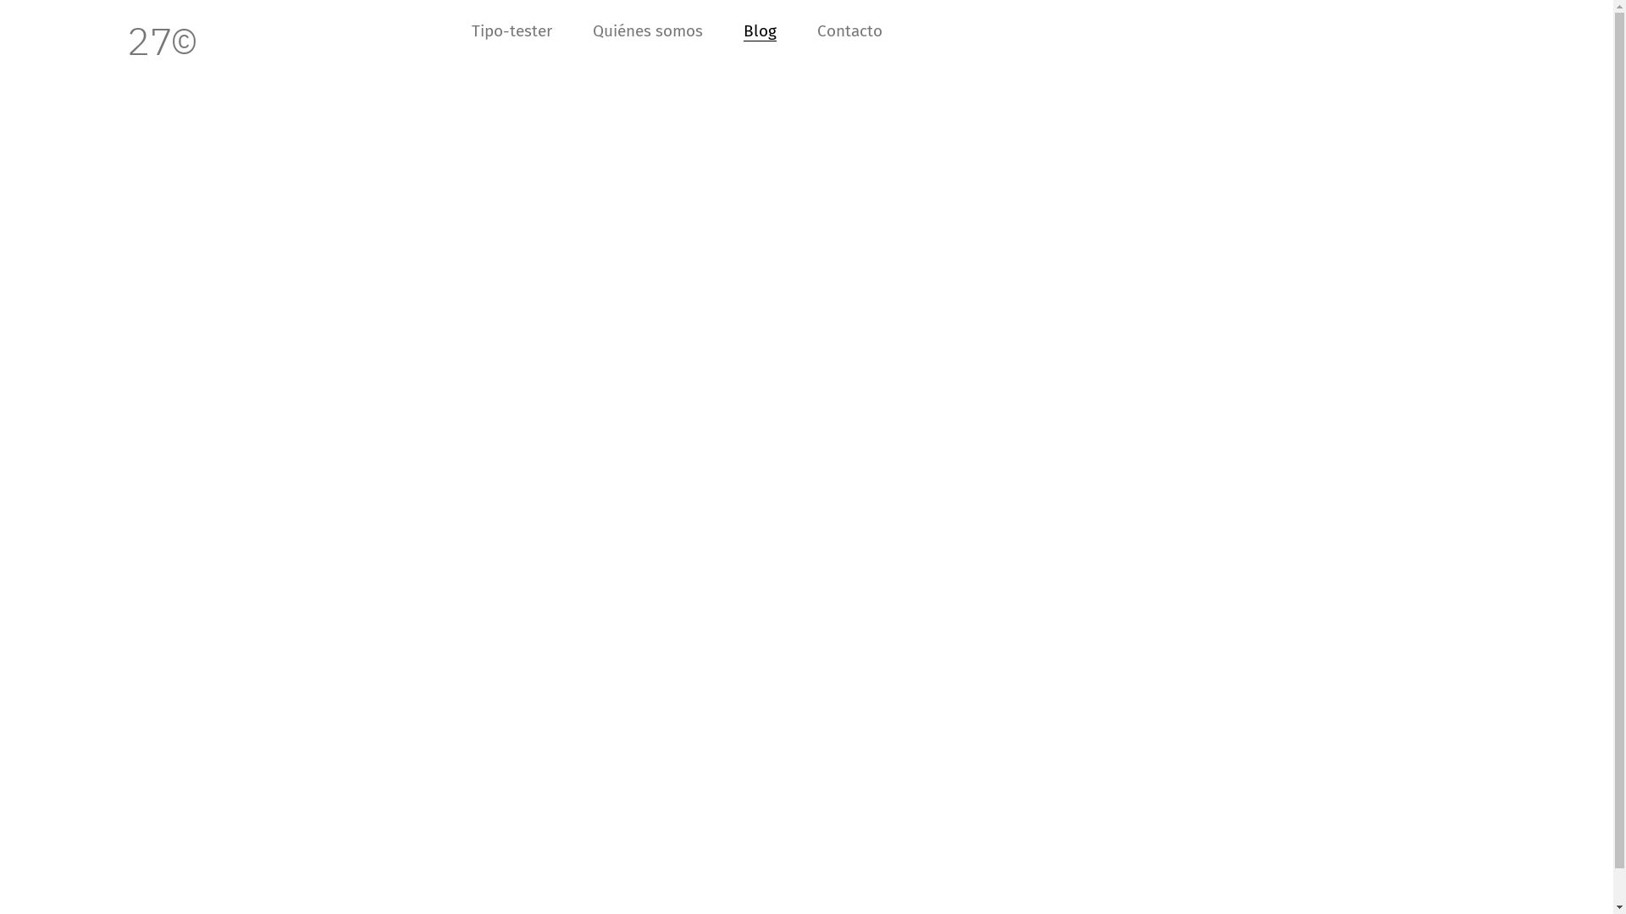 Image resolution: width=1626 pixels, height=914 pixels. I want to click on Tipo-tester, so click(512, 31).